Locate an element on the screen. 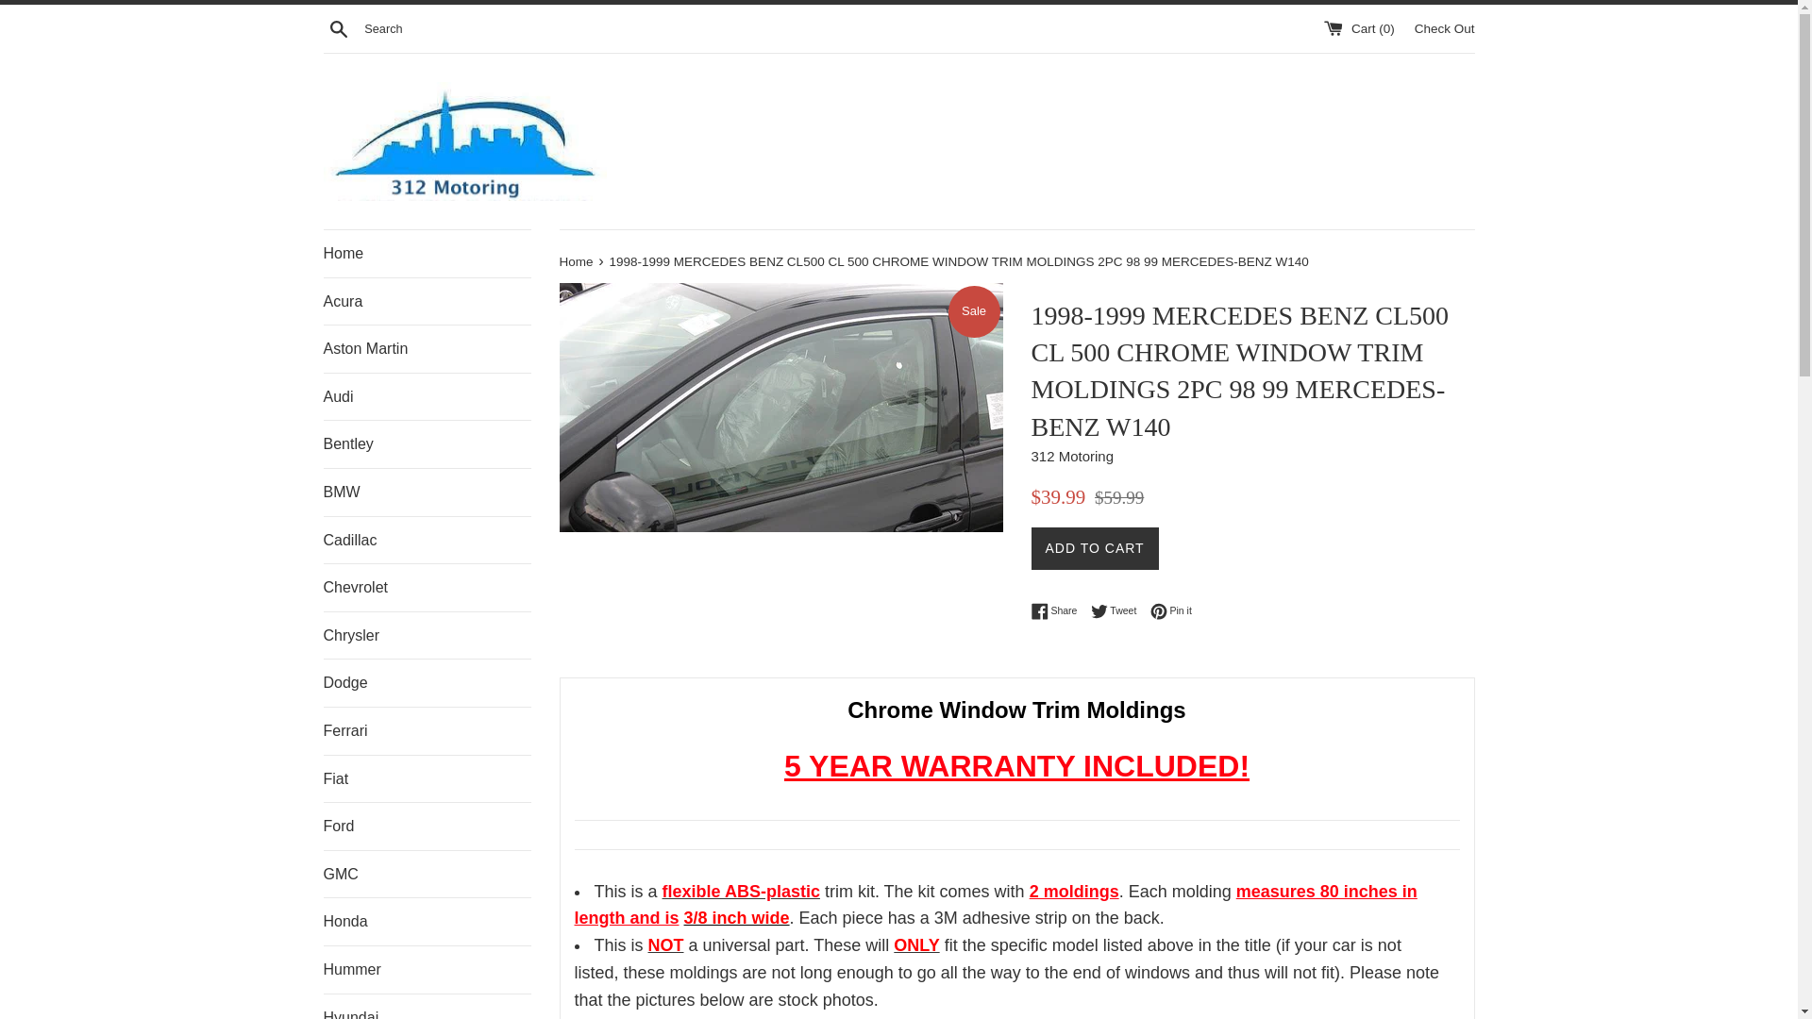 Image resolution: width=1812 pixels, height=1019 pixels. Tweet
Tweet on Twitter is located at coordinates (1119, 611).